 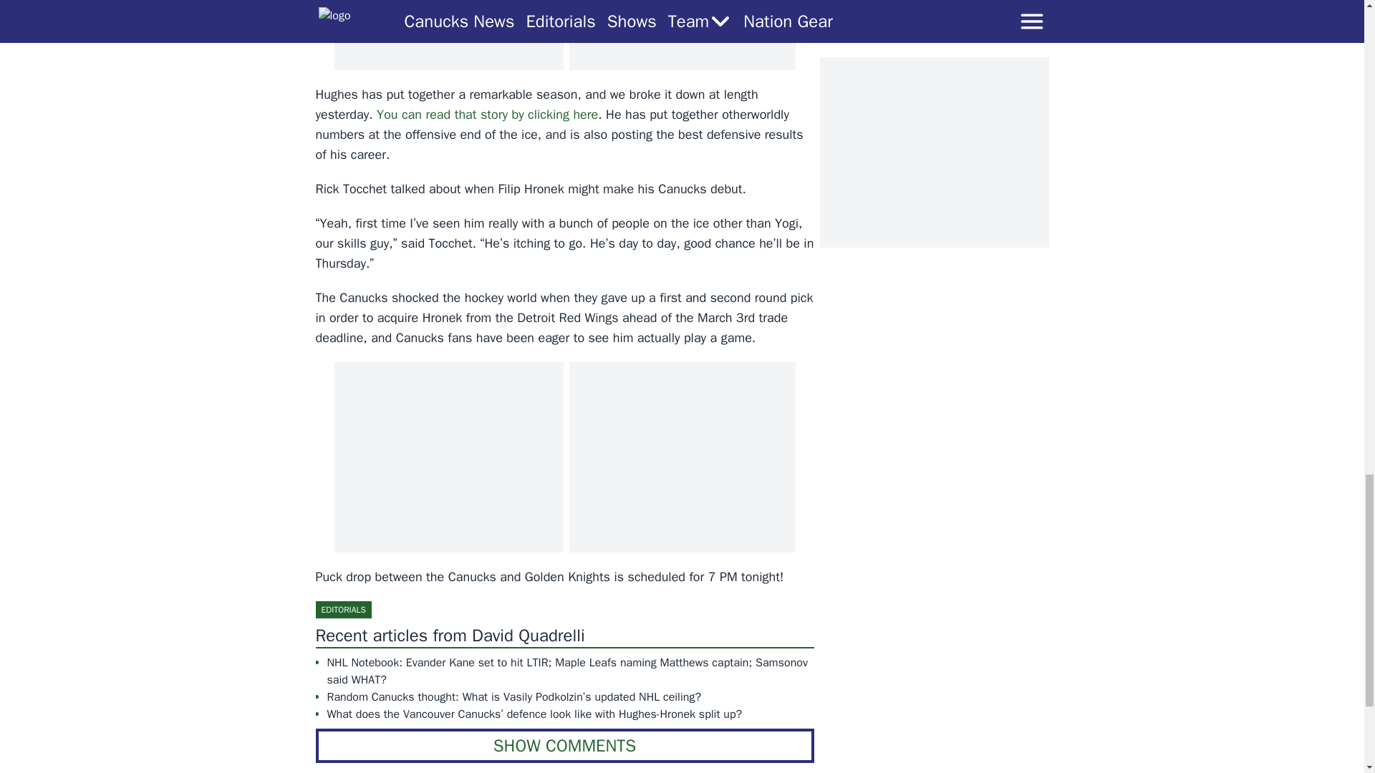 What do you see at coordinates (342, 610) in the screenshot?
I see `EDITORIALS` at bounding box center [342, 610].